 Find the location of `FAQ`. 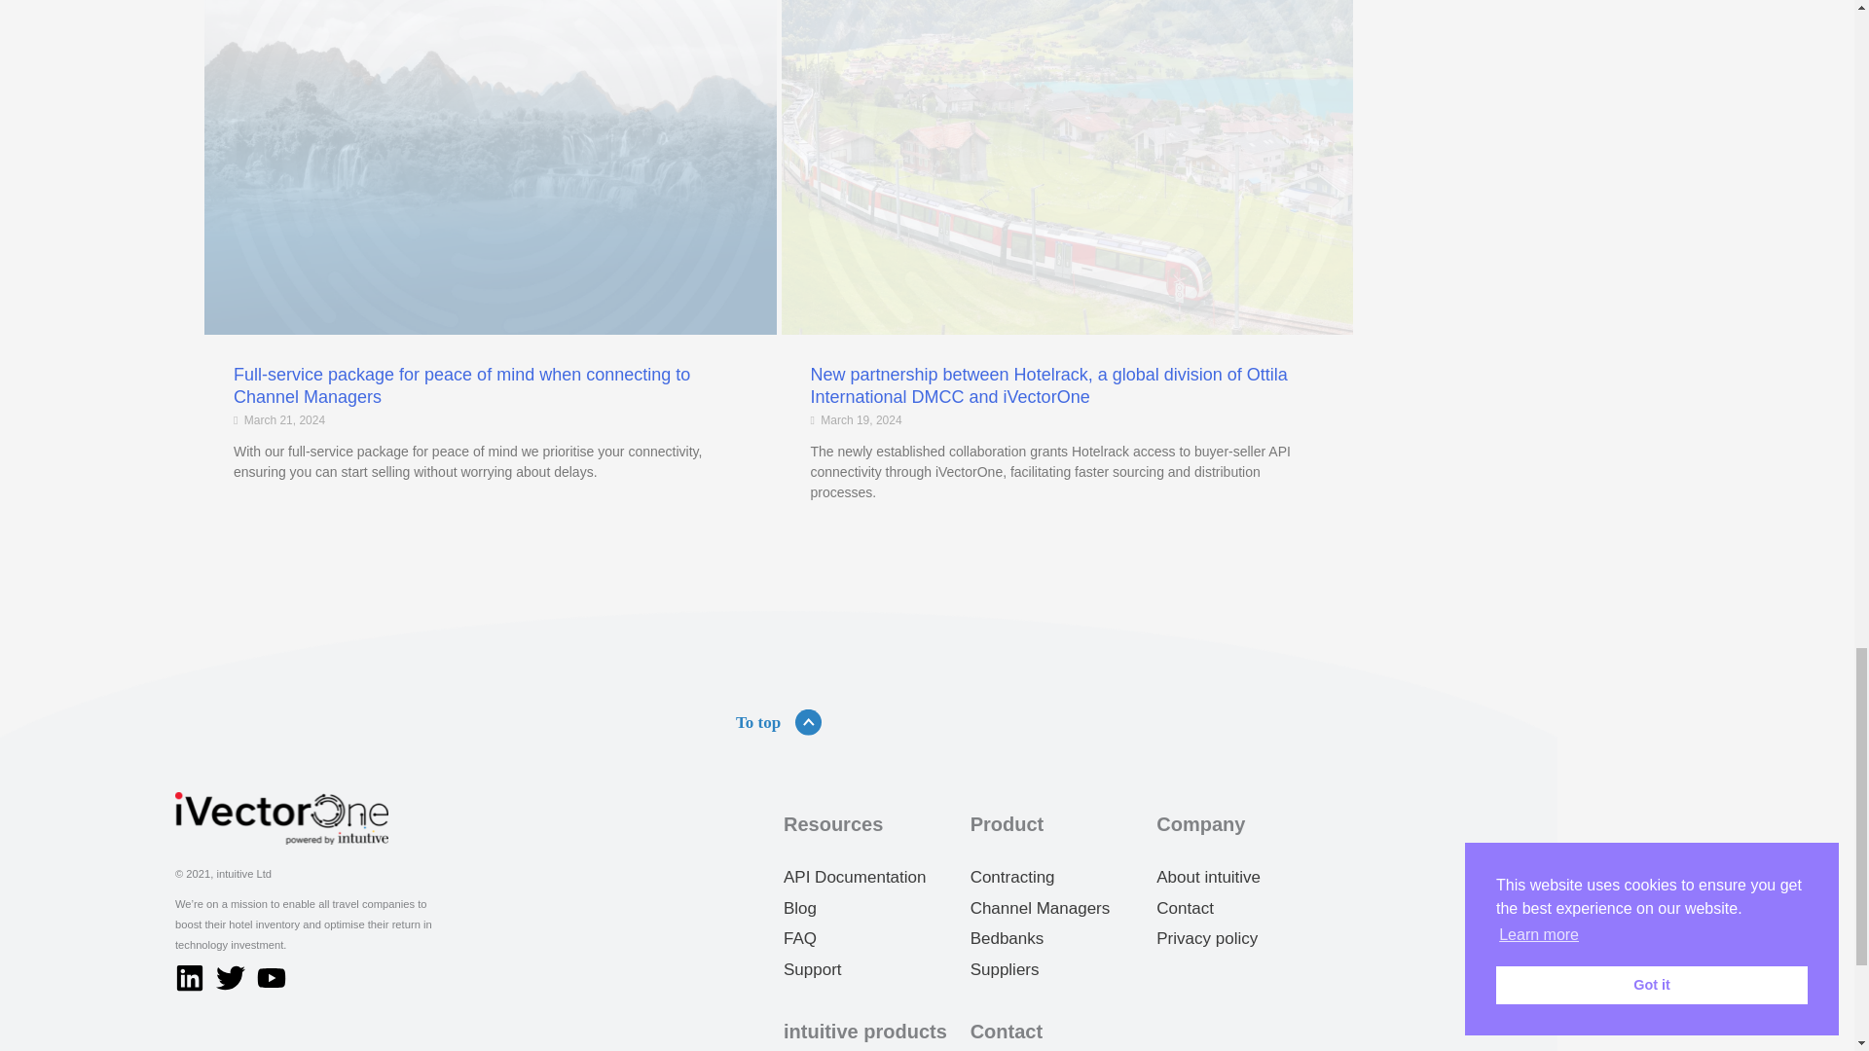

FAQ is located at coordinates (800, 938).